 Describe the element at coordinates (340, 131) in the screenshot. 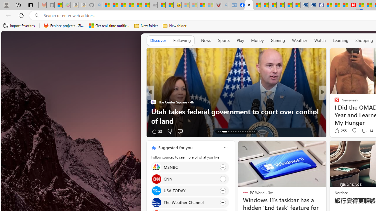

I see `255 Like` at that location.